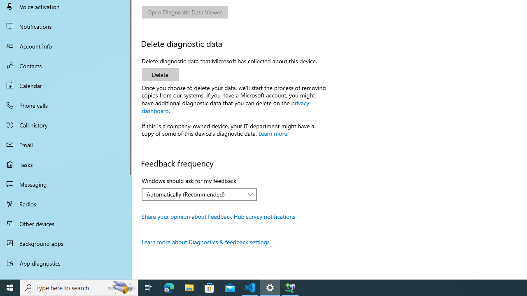 The image size is (527, 296). Describe the element at coordinates (66, 164) in the screenshot. I see `Tasks` at that location.